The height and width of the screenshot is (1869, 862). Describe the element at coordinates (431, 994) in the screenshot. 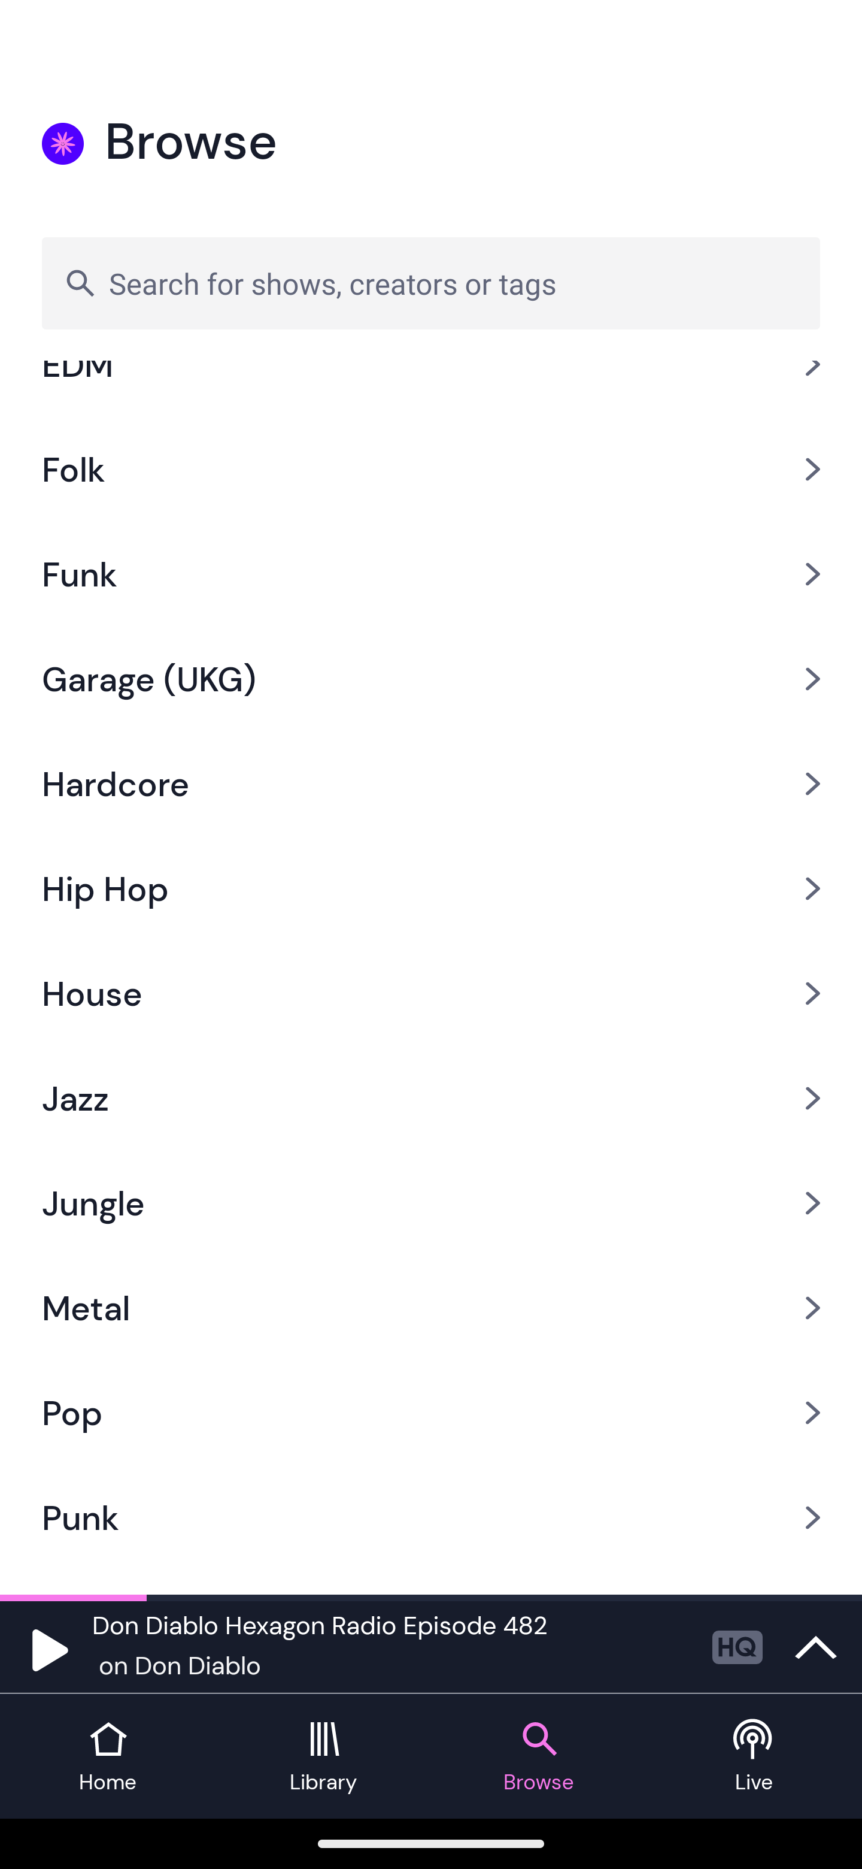

I see `House` at that location.